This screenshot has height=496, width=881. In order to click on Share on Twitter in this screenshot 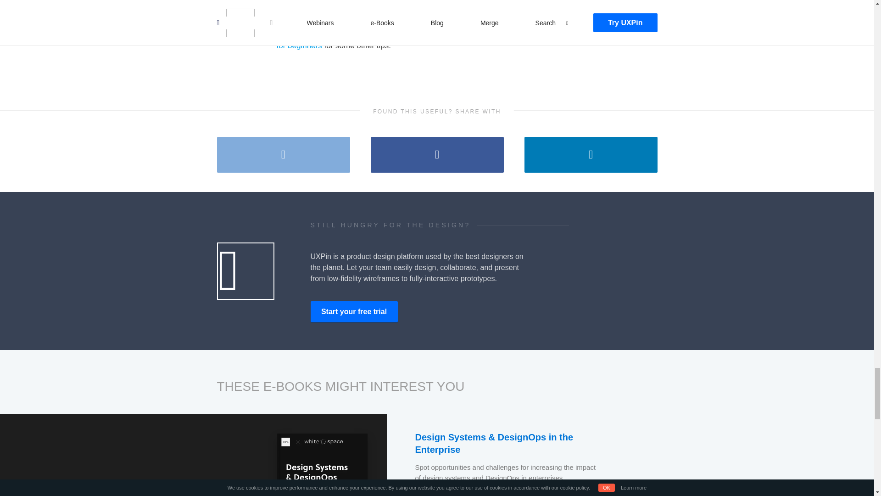, I will do `click(283, 154)`.